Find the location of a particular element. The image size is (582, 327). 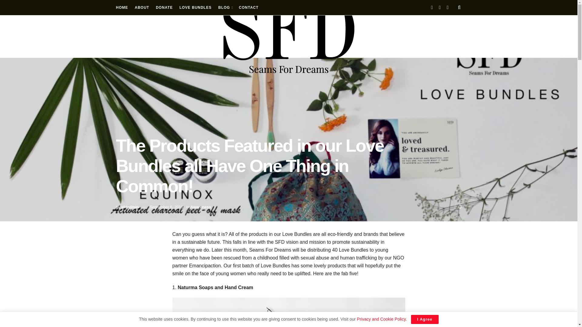

DONATE is located at coordinates (164, 7).